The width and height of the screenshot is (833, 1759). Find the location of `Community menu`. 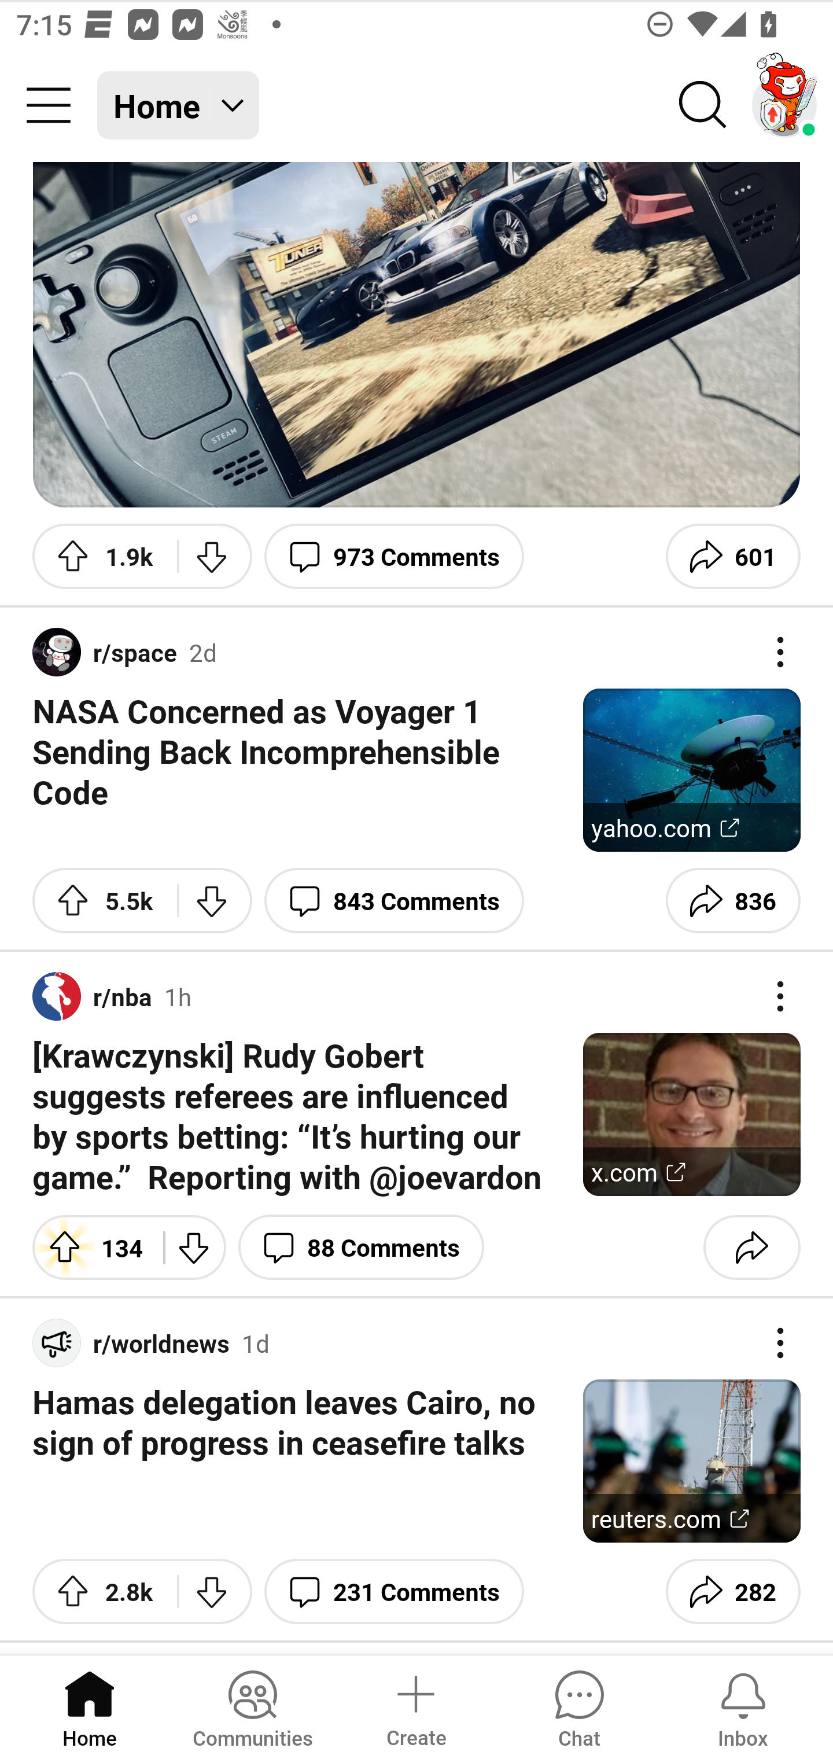

Community menu is located at coordinates (49, 105).